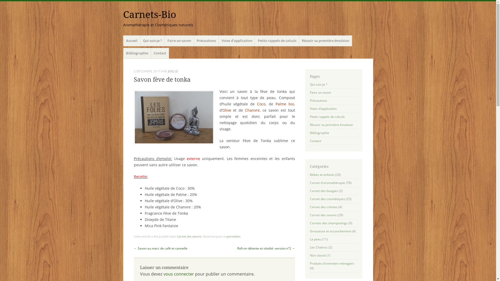 The width and height of the screenshot is (500, 281). I want to click on Recherche, so click(9, 3).